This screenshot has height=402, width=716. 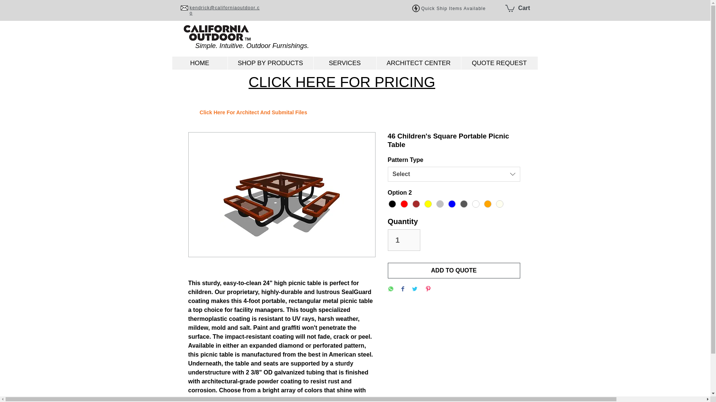 I want to click on ADD TO QUOTE, so click(x=454, y=271).